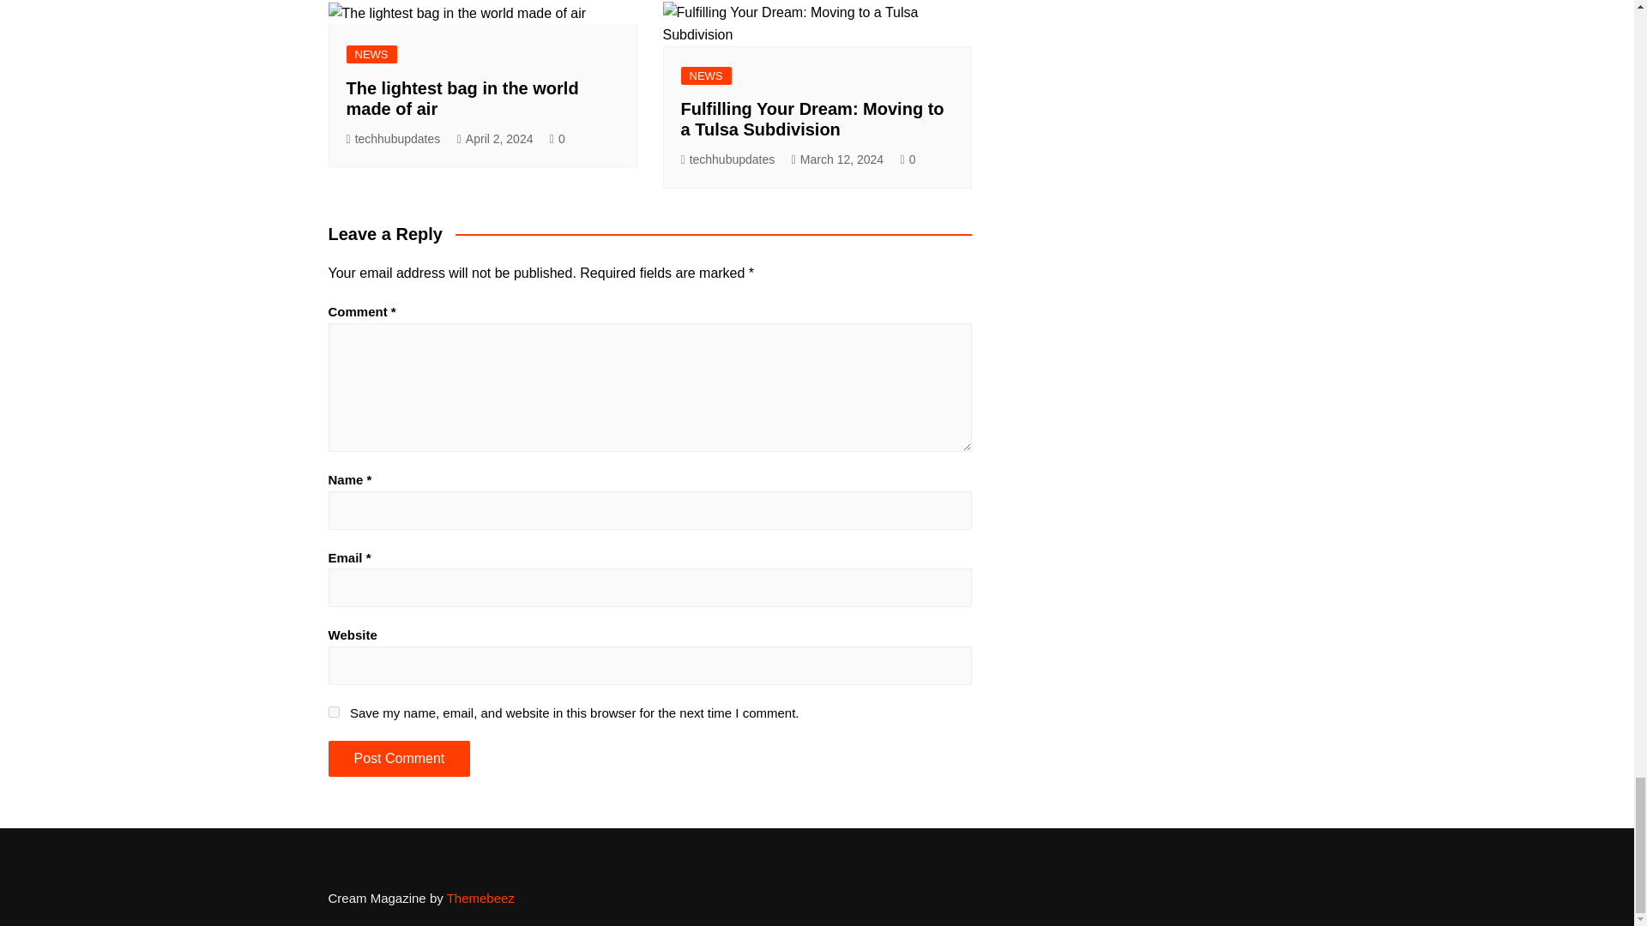 The image size is (1647, 926). I want to click on yes, so click(333, 712).